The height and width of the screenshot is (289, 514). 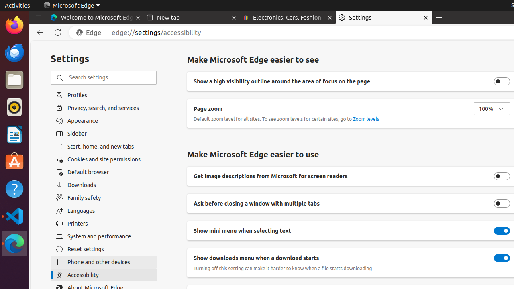 What do you see at coordinates (502, 204) in the screenshot?
I see `Ask before closing a window with multiple tabs` at bounding box center [502, 204].